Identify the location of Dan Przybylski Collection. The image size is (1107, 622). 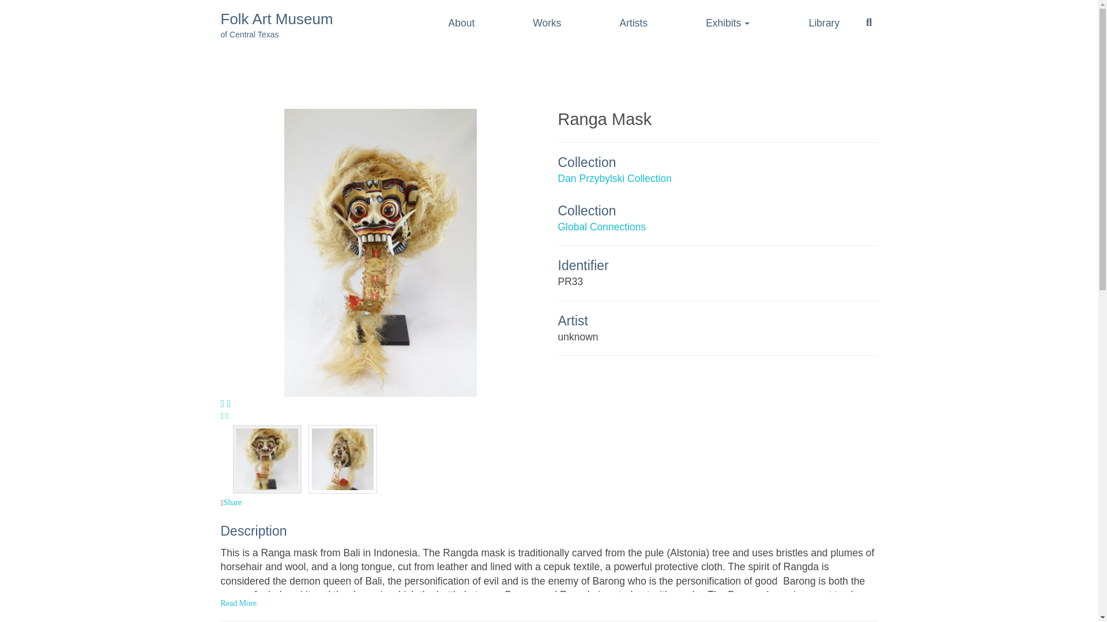
(549, 601).